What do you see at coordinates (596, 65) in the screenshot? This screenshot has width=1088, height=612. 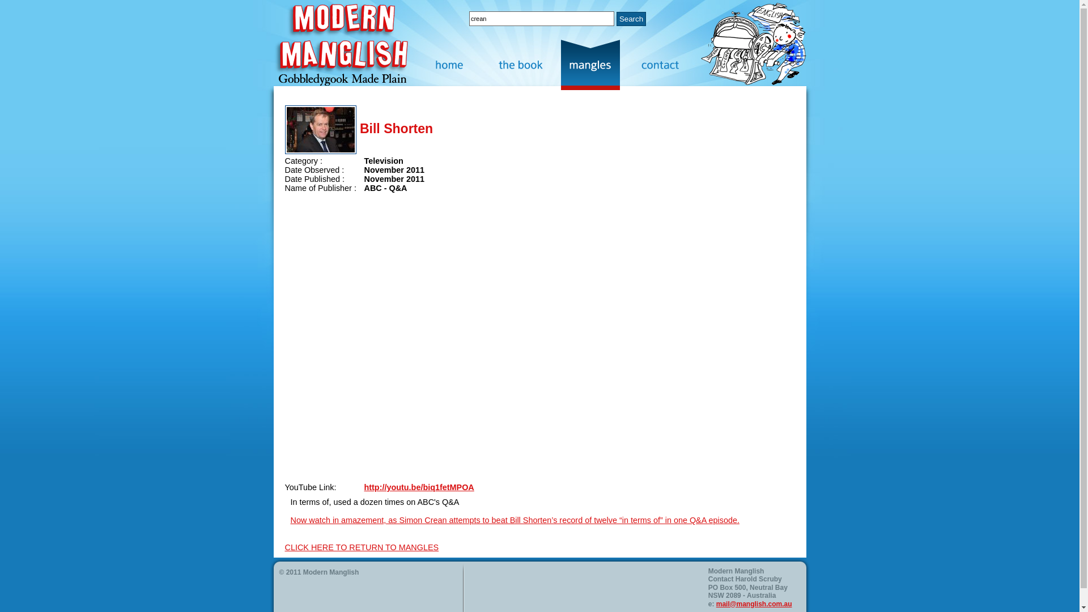 I see `Mangles` at bounding box center [596, 65].